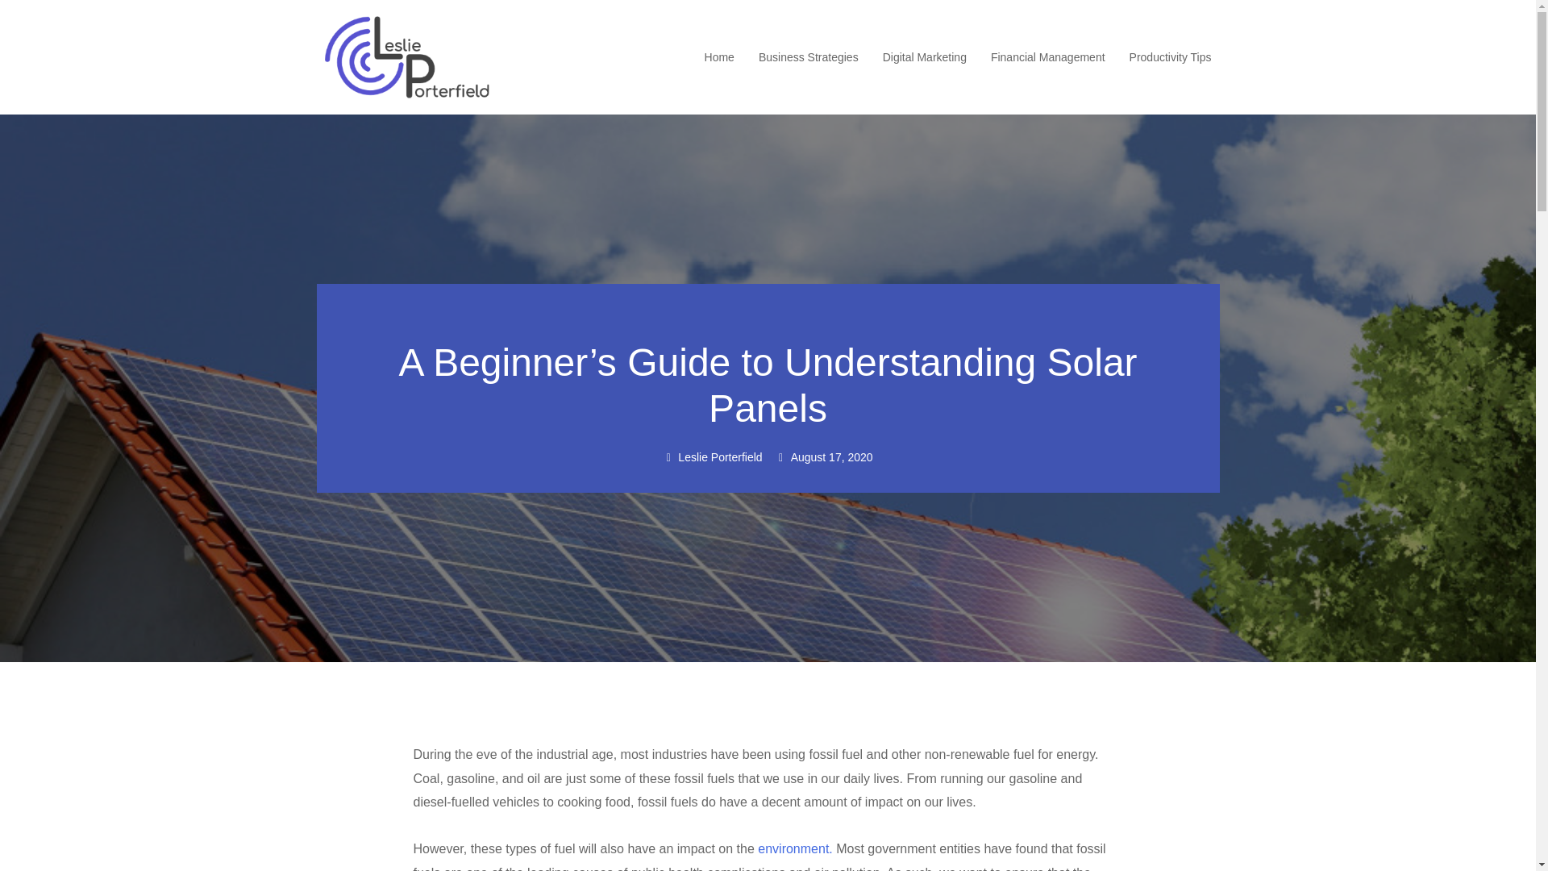  Describe the element at coordinates (924, 57) in the screenshot. I see `Digital Marketing` at that location.